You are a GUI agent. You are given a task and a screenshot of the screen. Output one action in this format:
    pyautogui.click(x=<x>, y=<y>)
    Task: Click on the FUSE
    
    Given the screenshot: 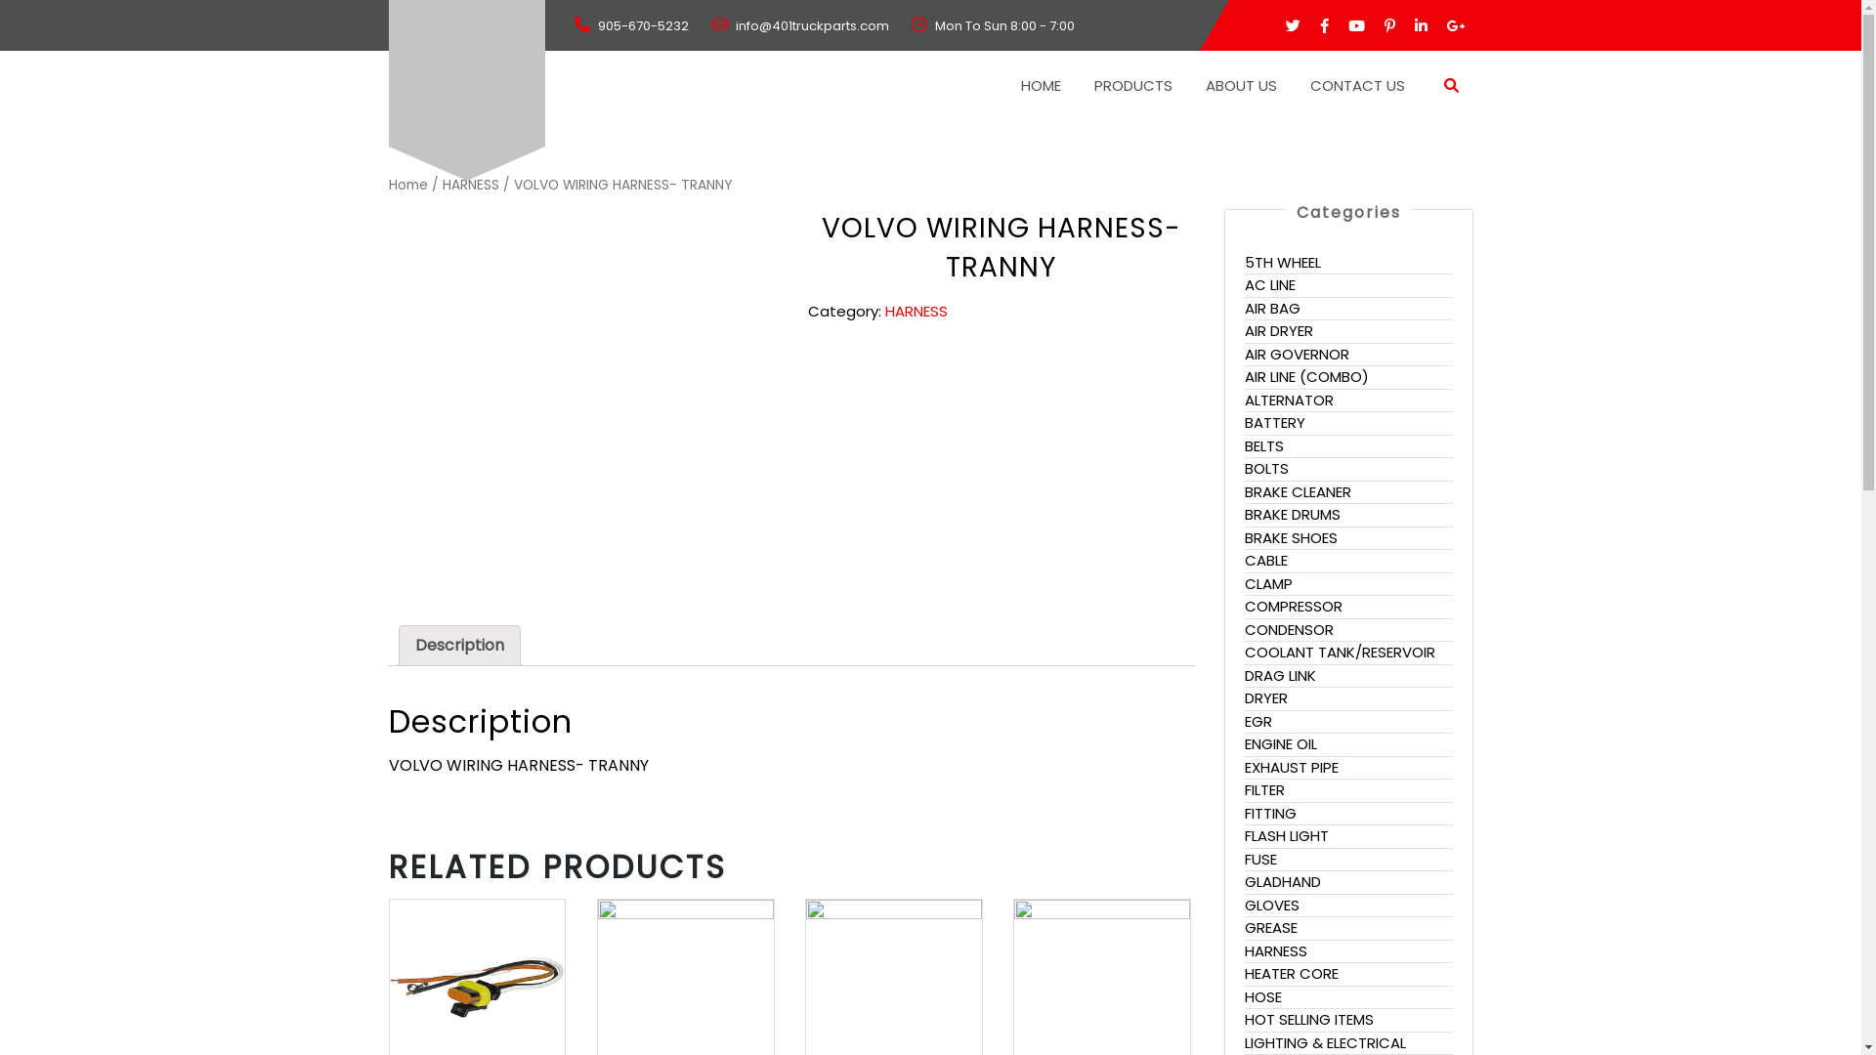 What is the action you would take?
    pyautogui.click(x=1260, y=860)
    